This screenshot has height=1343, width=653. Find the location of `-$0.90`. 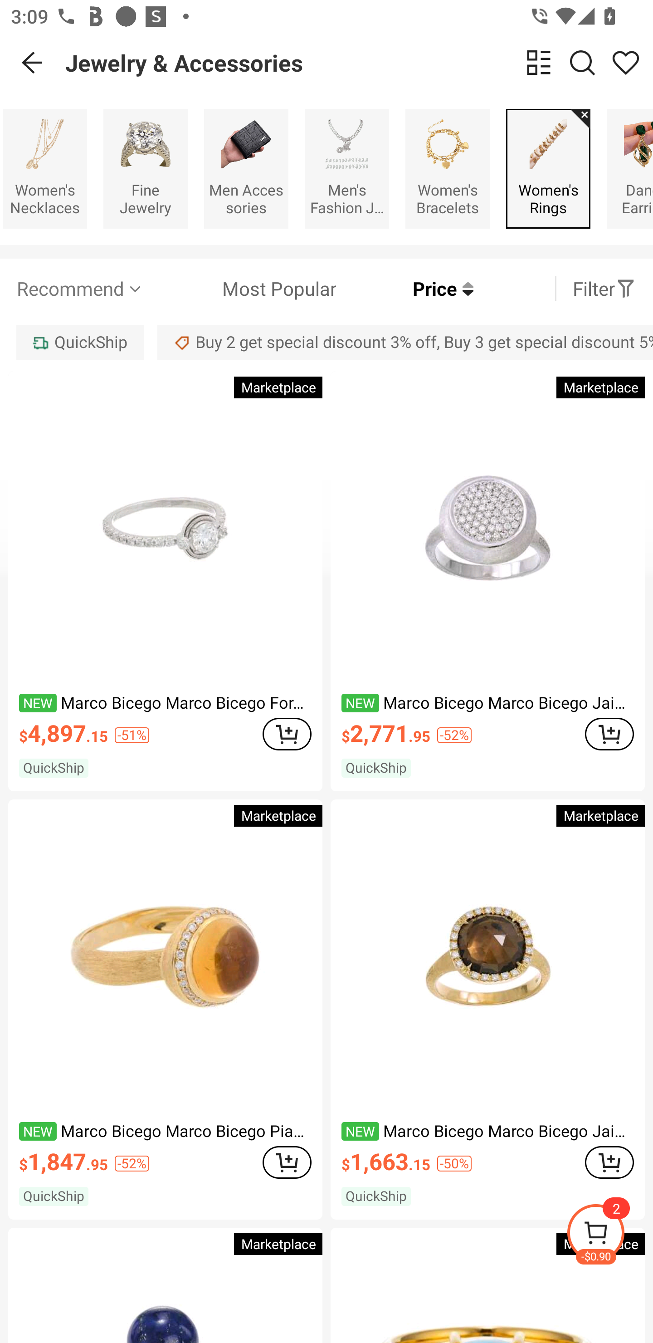

-$0.90 is located at coordinates (609, 1235).